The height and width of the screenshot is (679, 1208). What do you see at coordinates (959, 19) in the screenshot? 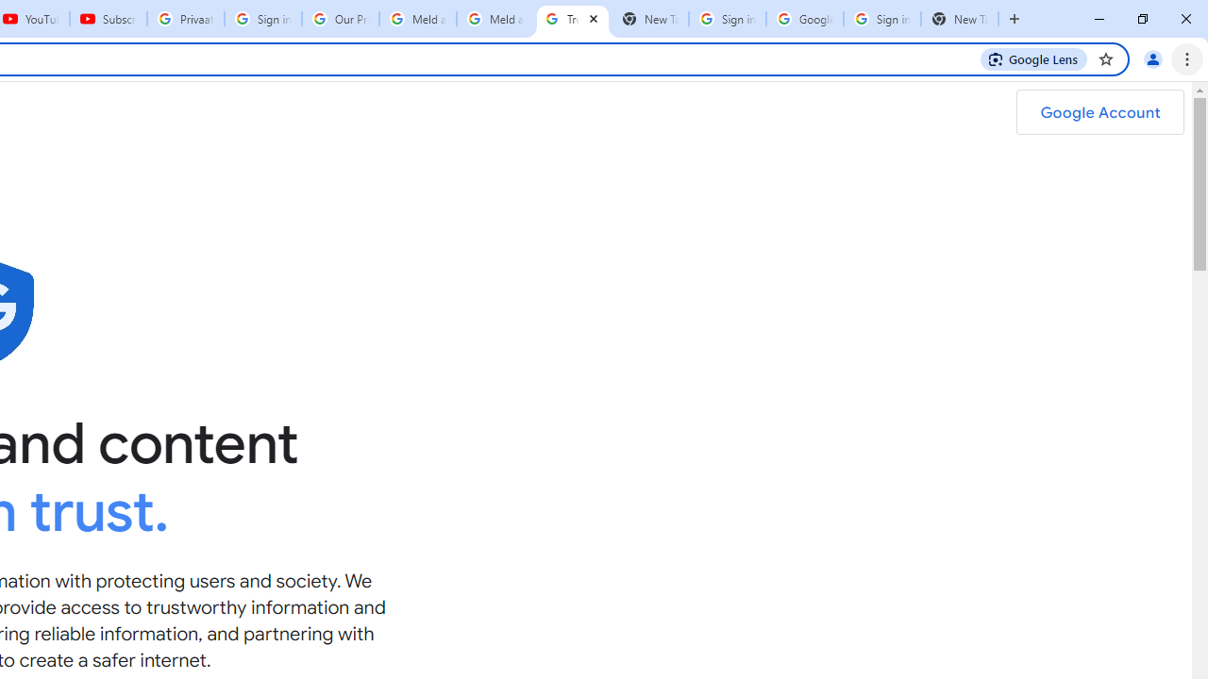
I see `New Tab` at bounding box center [959, 19].